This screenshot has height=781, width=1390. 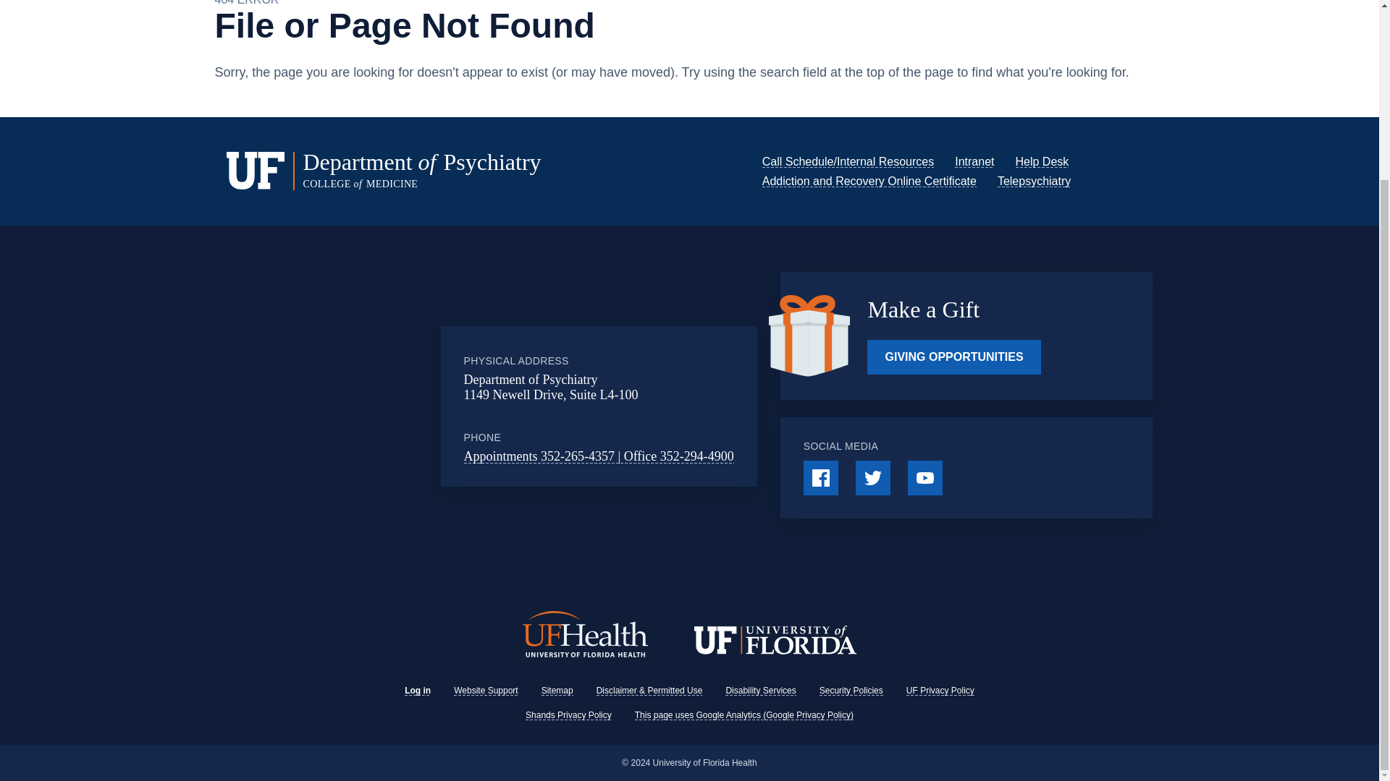 I want to click on Google Maps Embed, so click(x=379, y=406).